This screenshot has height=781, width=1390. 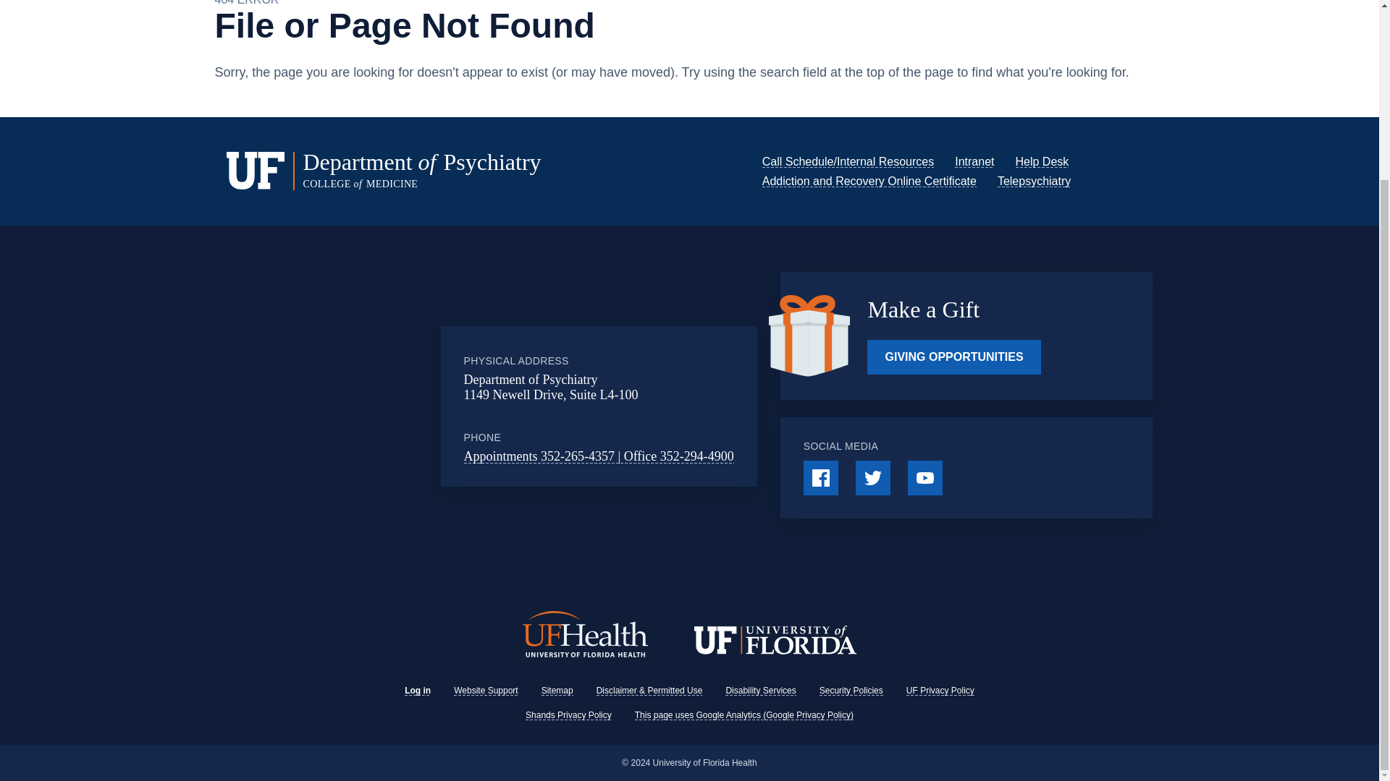 I want to click on Google Maps Embed, so click(x=379, y=406).